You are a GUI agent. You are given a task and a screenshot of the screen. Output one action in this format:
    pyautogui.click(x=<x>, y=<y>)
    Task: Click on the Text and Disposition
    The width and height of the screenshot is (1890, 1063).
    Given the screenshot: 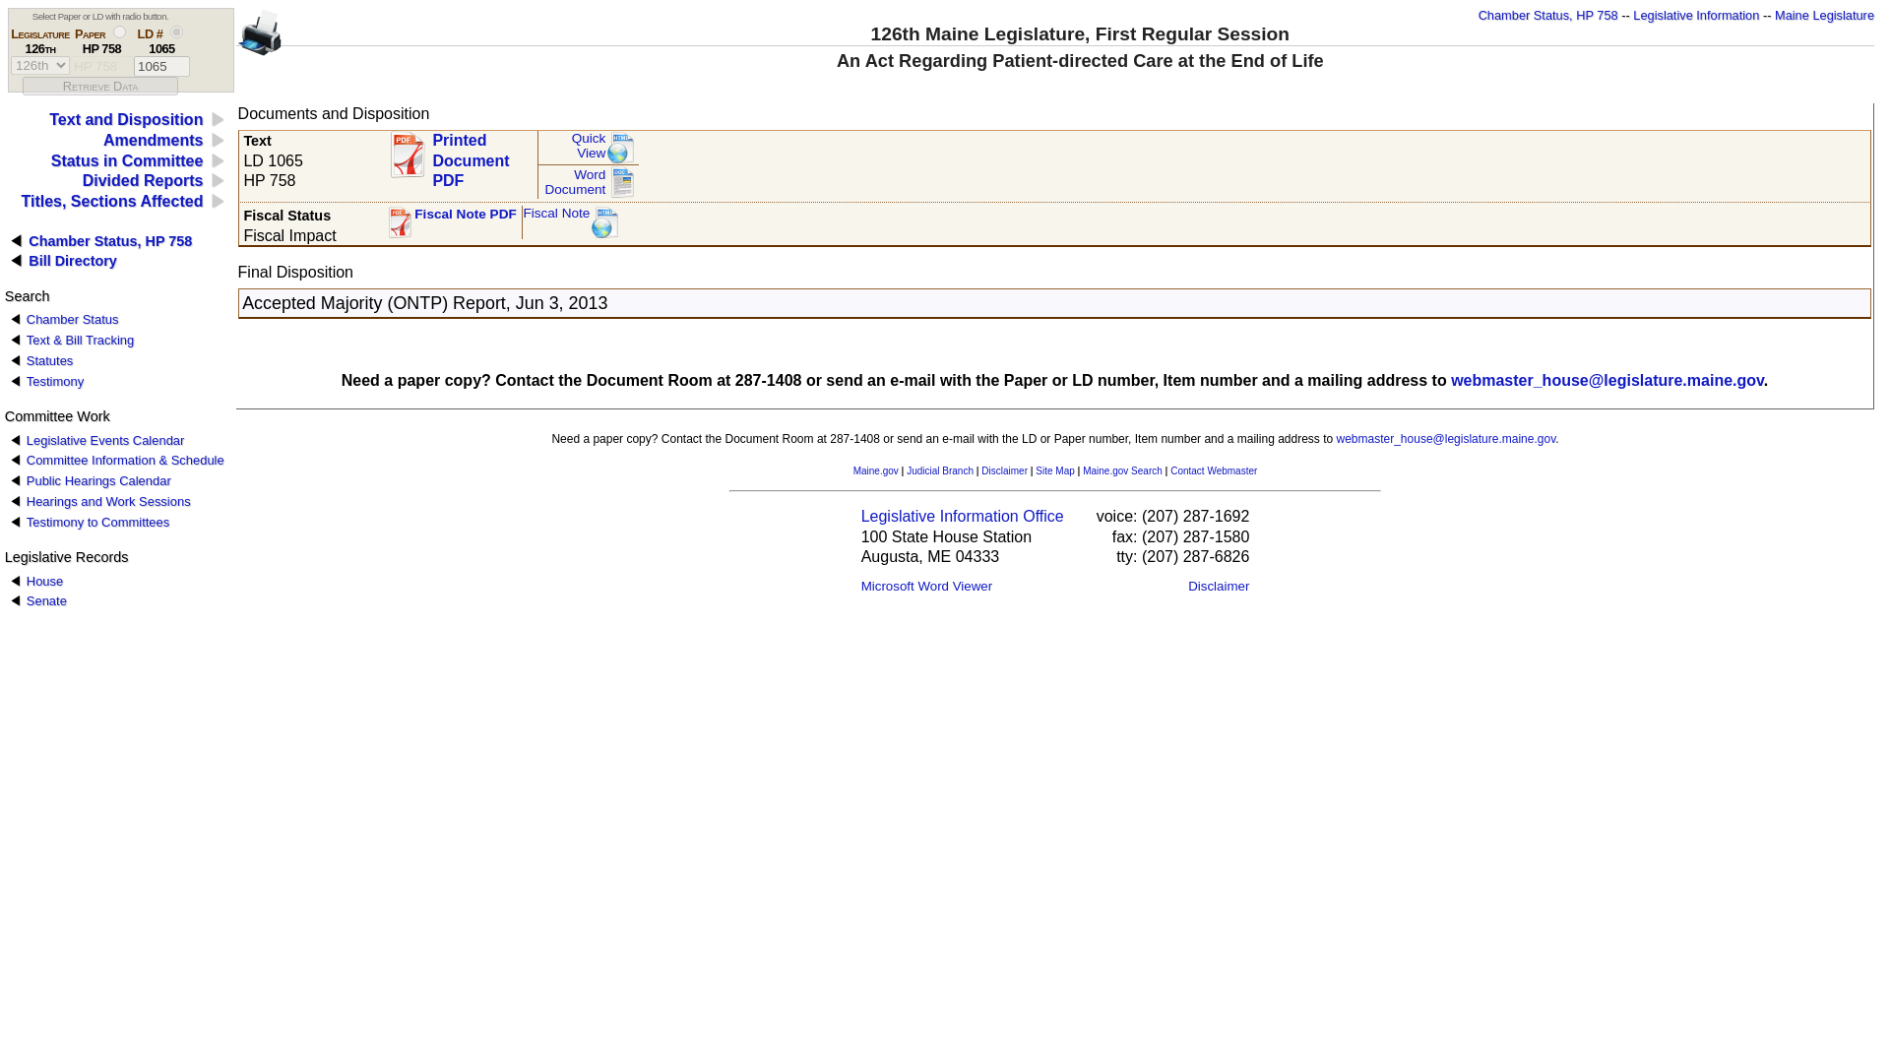 What is the action you would take?
    pyautogui.click(x=43, y=581)
    